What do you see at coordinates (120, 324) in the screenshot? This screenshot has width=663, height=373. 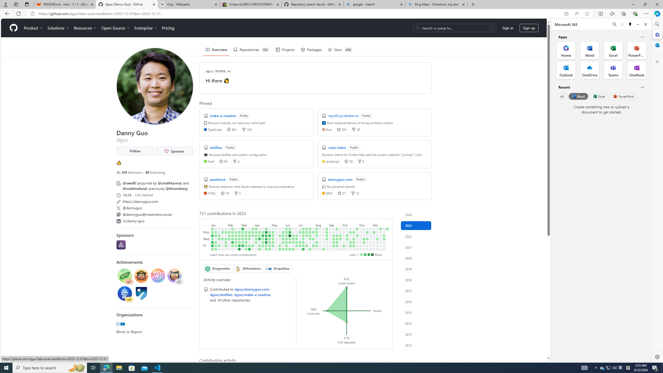 I see `rapidfuzz` at bounding box center [120, 324].